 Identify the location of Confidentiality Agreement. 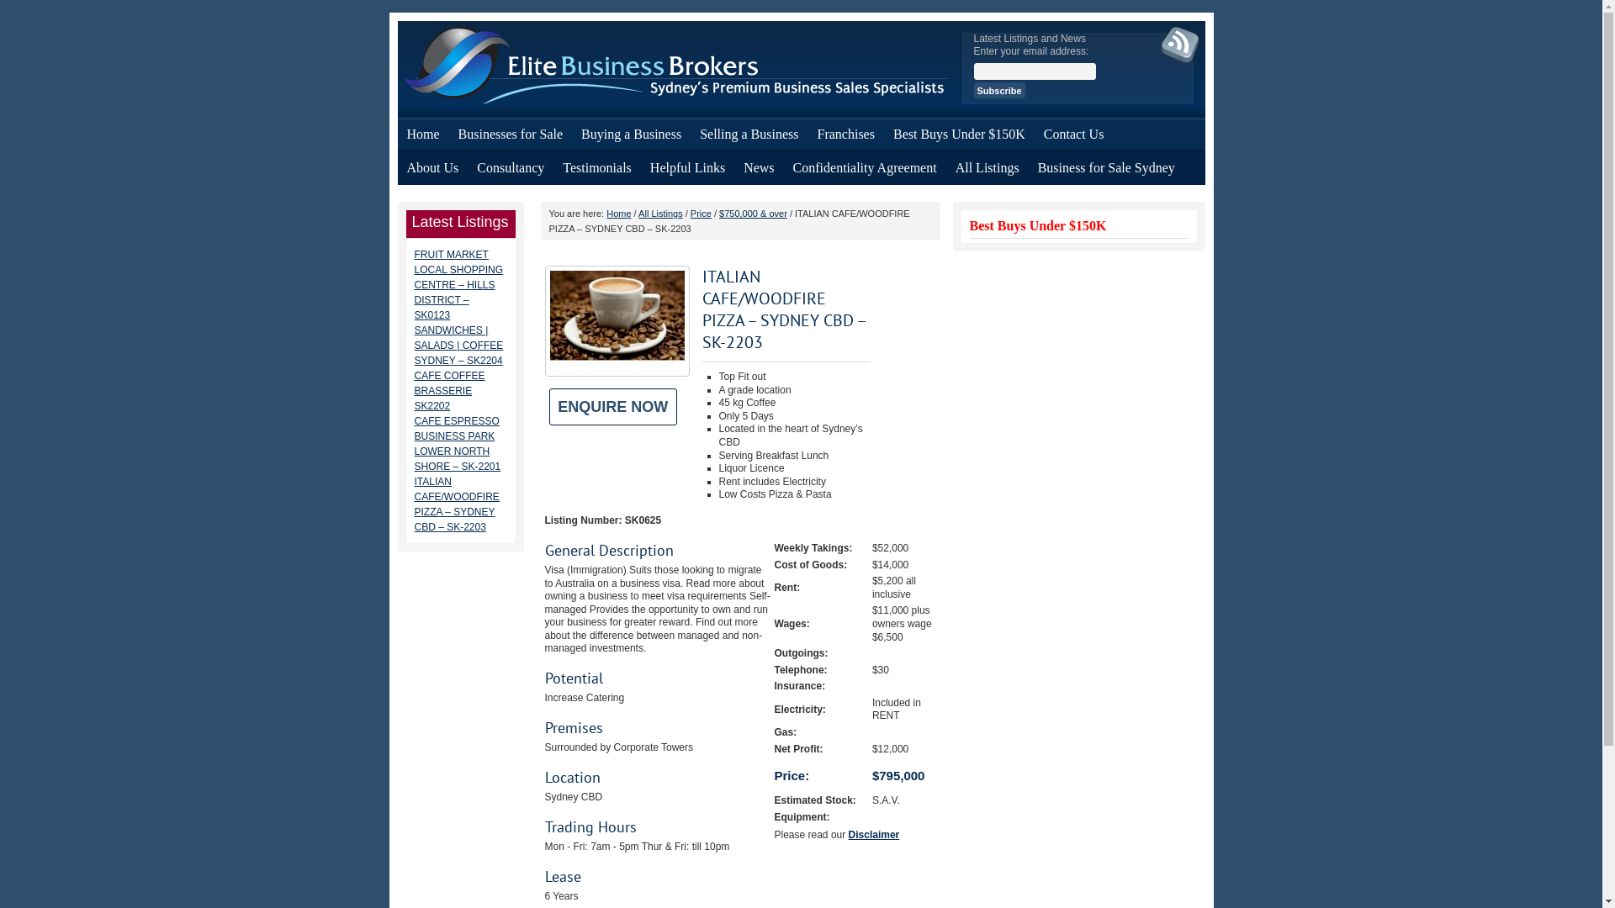
(865, 168).